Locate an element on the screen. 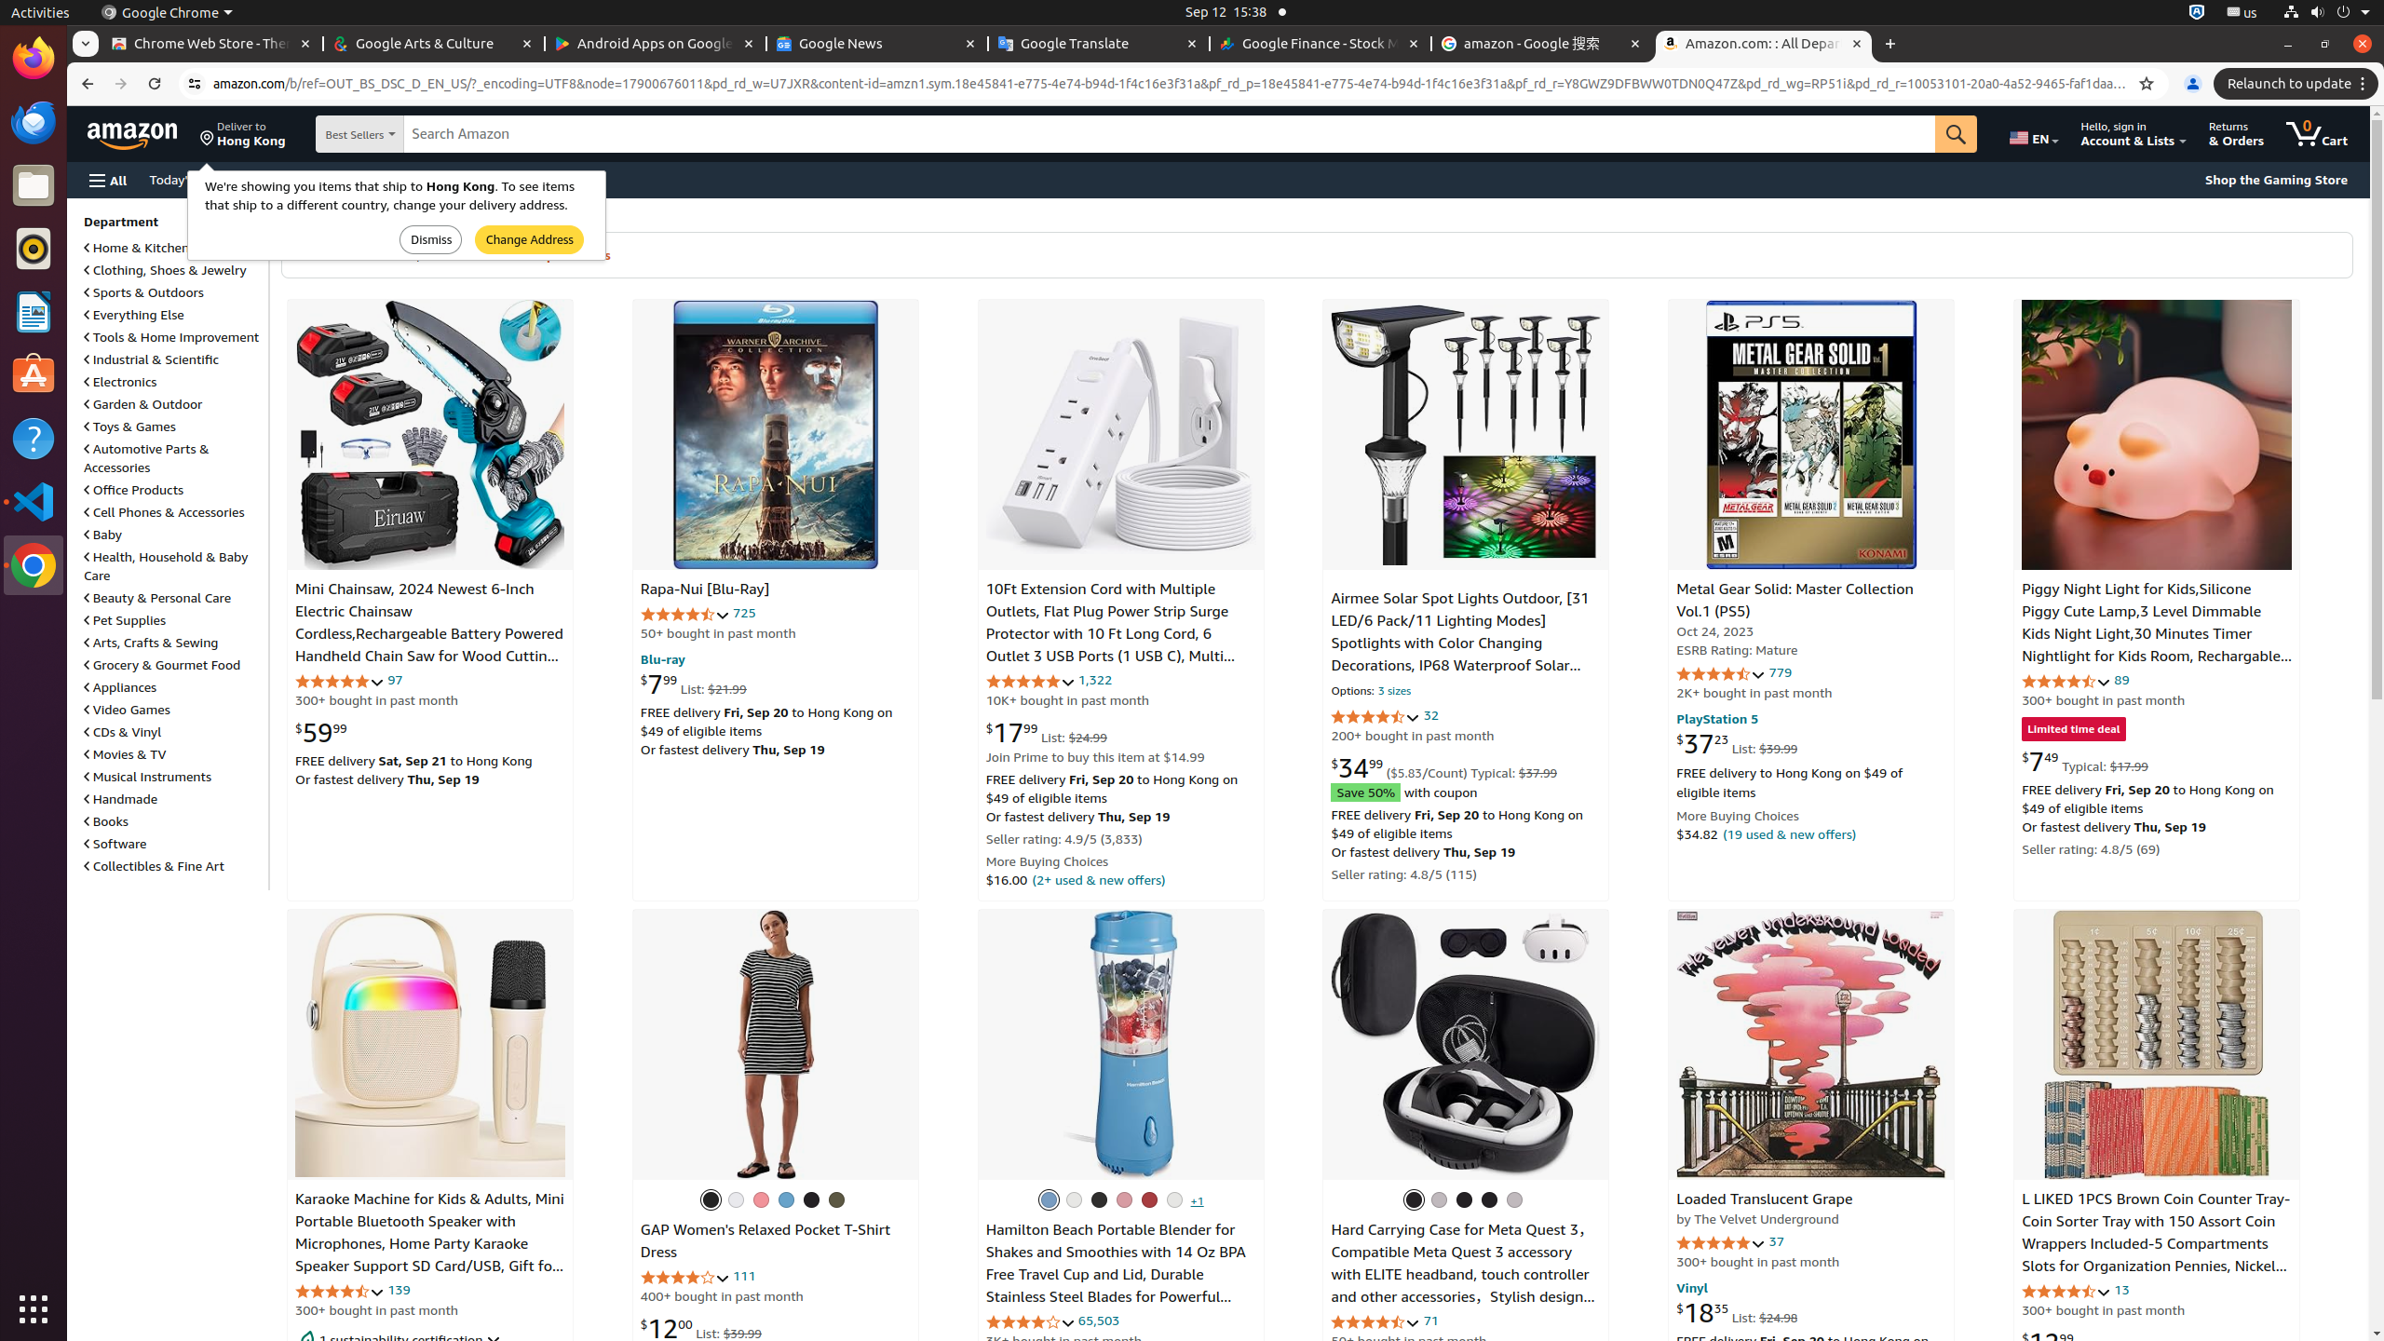  Coral Frost is located at coordinates (761, 1199).